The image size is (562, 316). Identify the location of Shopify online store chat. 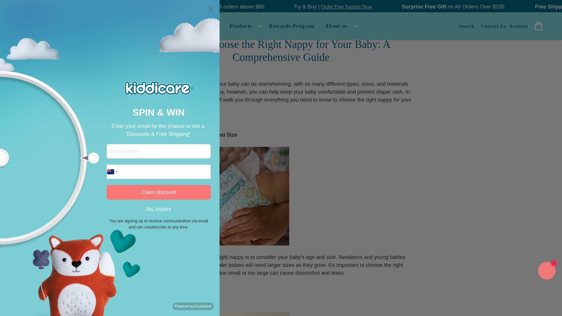
(547, 272).